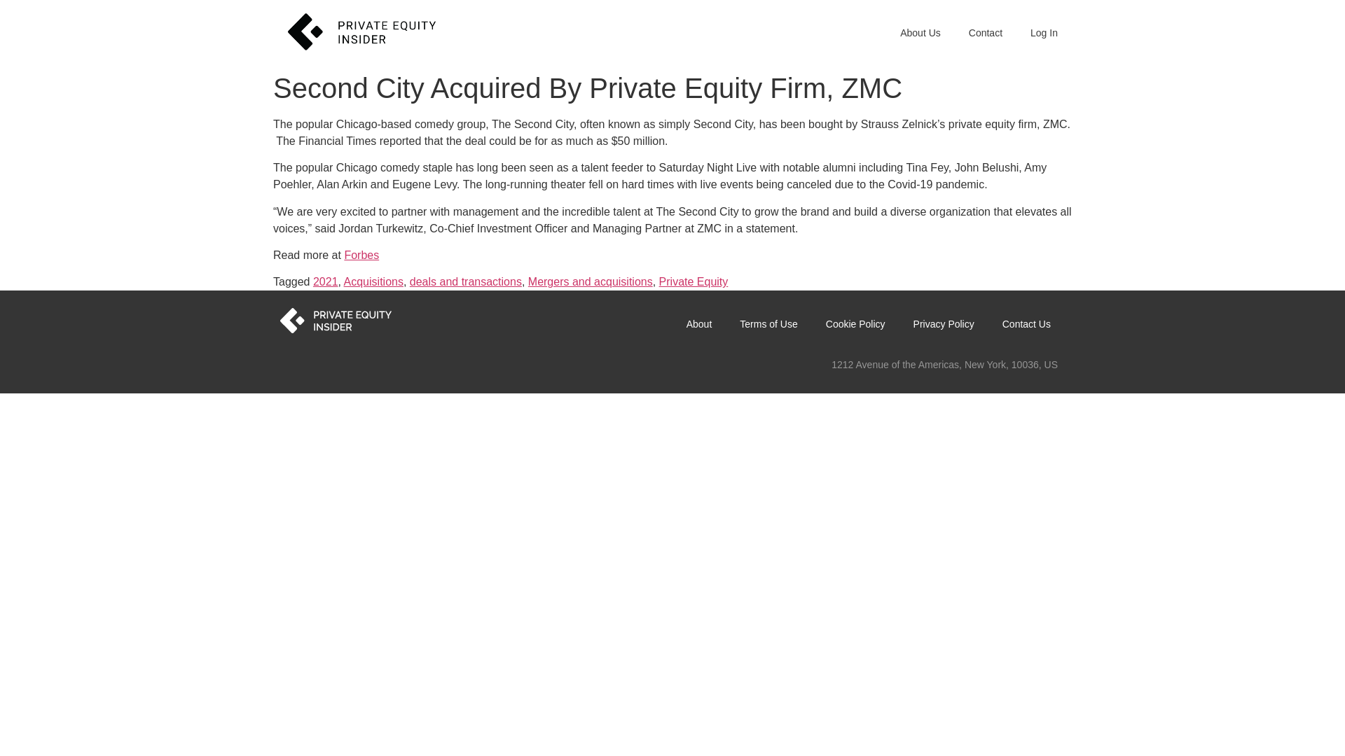 The image size is (1345, 756). Describe the element at coordinates (856, 323) in the screenshot. I see `Cookie Policy` at that location.